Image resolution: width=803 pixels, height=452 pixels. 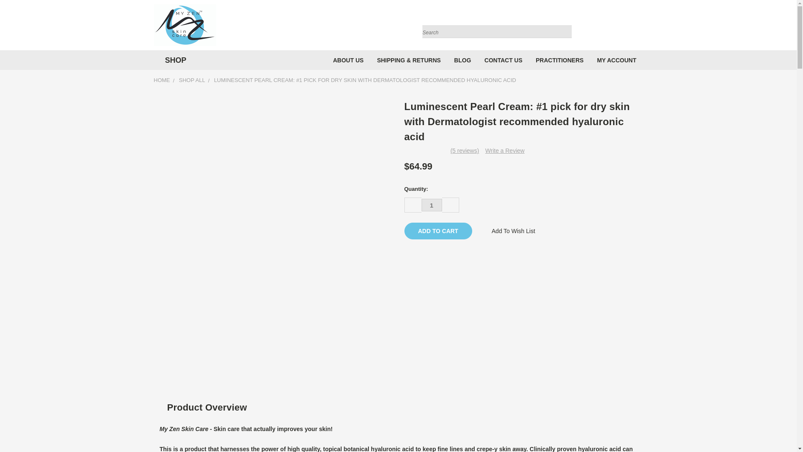 I want to click on Gift Certificates, so click(x=627, y=27).